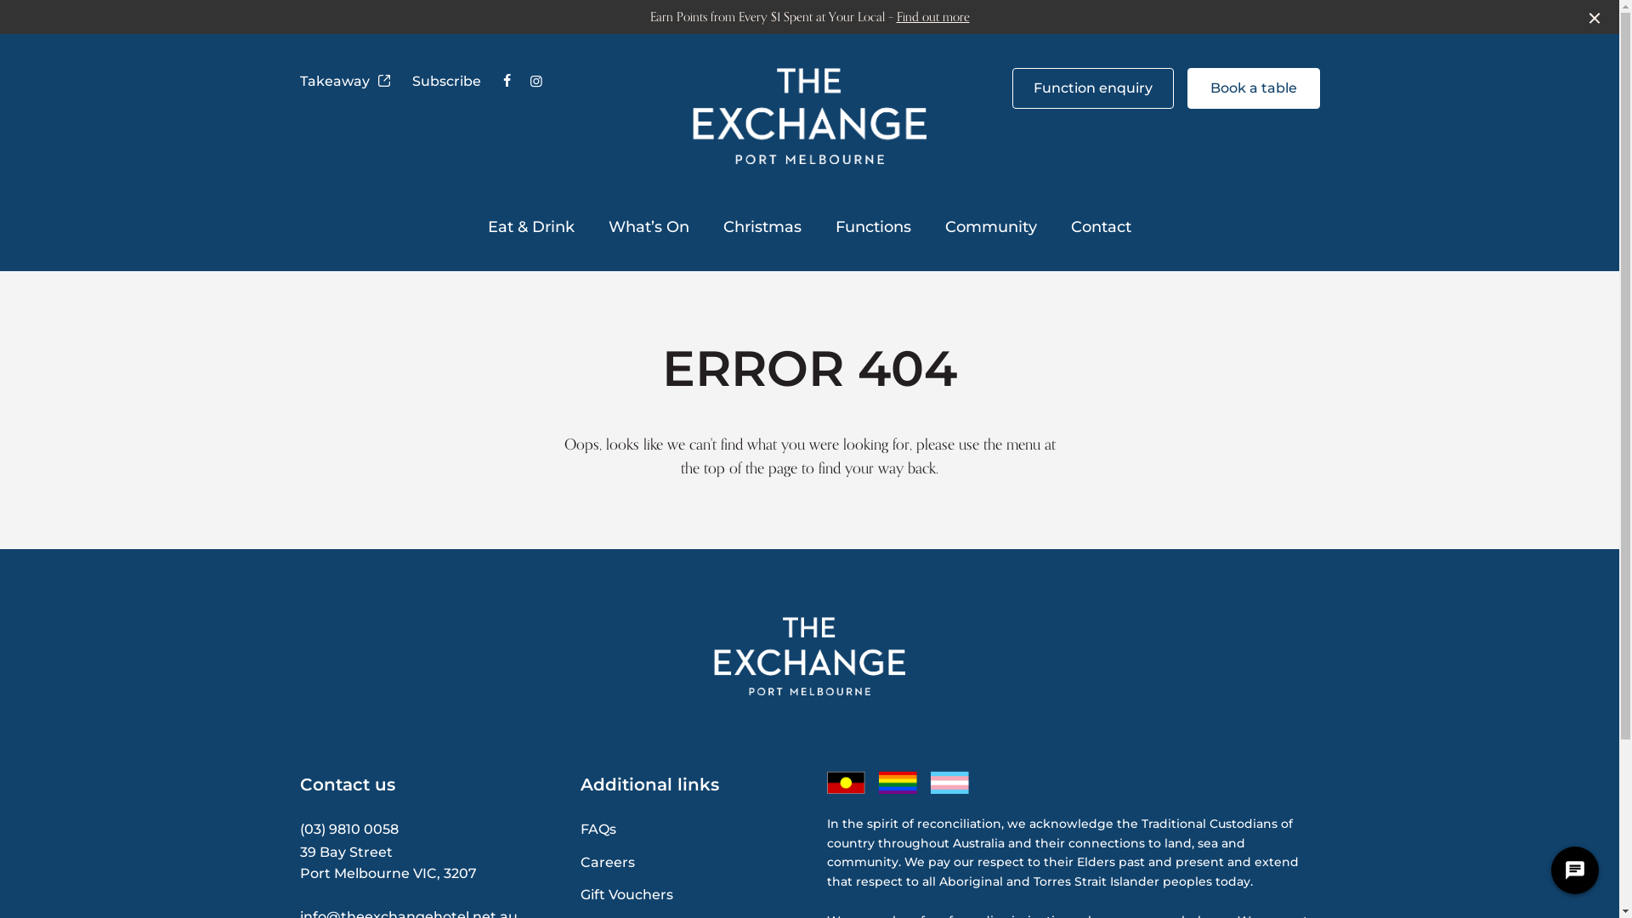 This screenshot has width=1632, height=918. What do you see at coordinates (762, 228) in the screenshot?
I see `Christmas` at bounding box center [762, 228].